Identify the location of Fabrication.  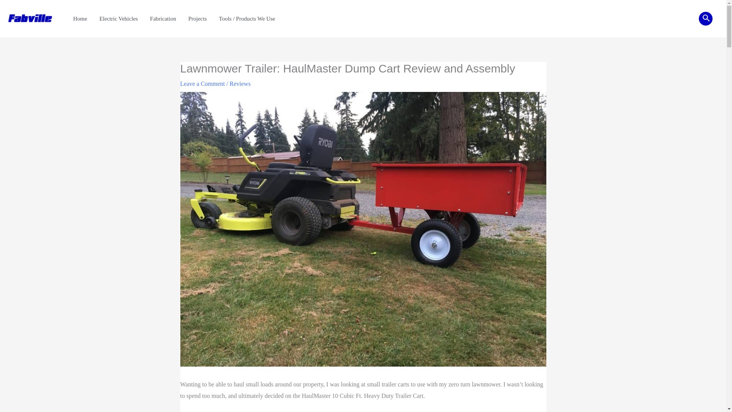
(163, 19).